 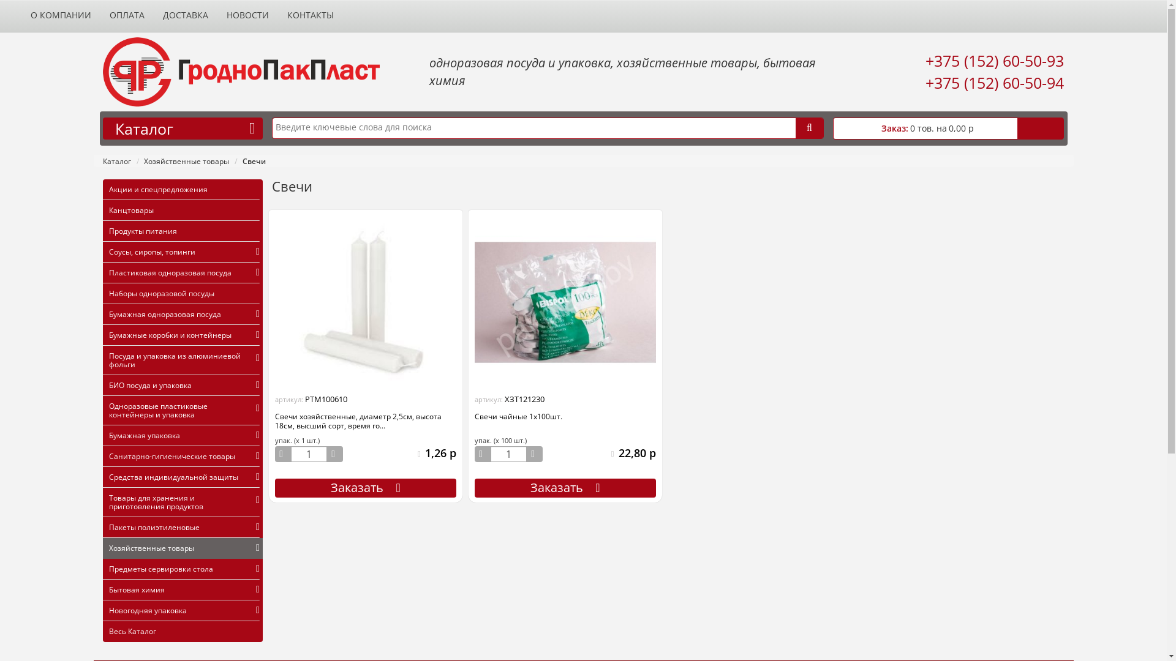 What do you see at coordinates (995, 61) in the screenshot?
I see `+375 (152) 60-50-93` at bounding box center [995, 61].